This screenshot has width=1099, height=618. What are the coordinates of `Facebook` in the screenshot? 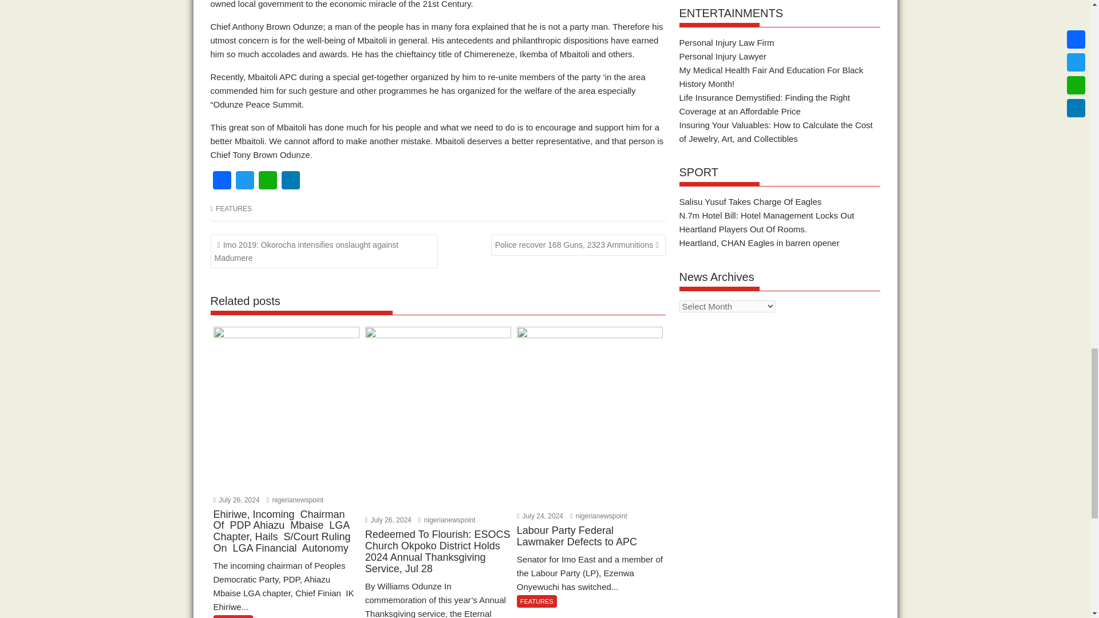 It's located at (222, 181).